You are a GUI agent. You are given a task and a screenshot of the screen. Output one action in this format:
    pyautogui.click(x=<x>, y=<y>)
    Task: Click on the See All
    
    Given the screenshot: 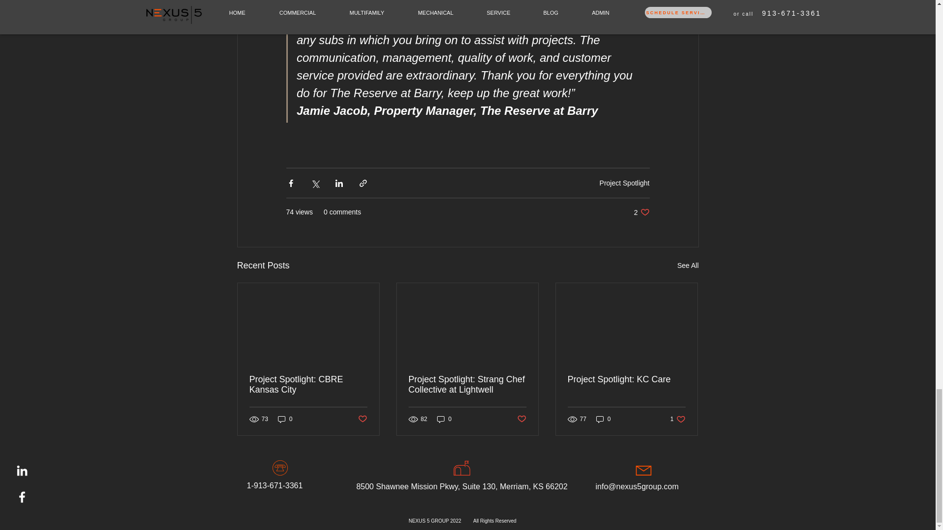 What is the action you would take?
    pyautogui.click(x=688, y=266)
    